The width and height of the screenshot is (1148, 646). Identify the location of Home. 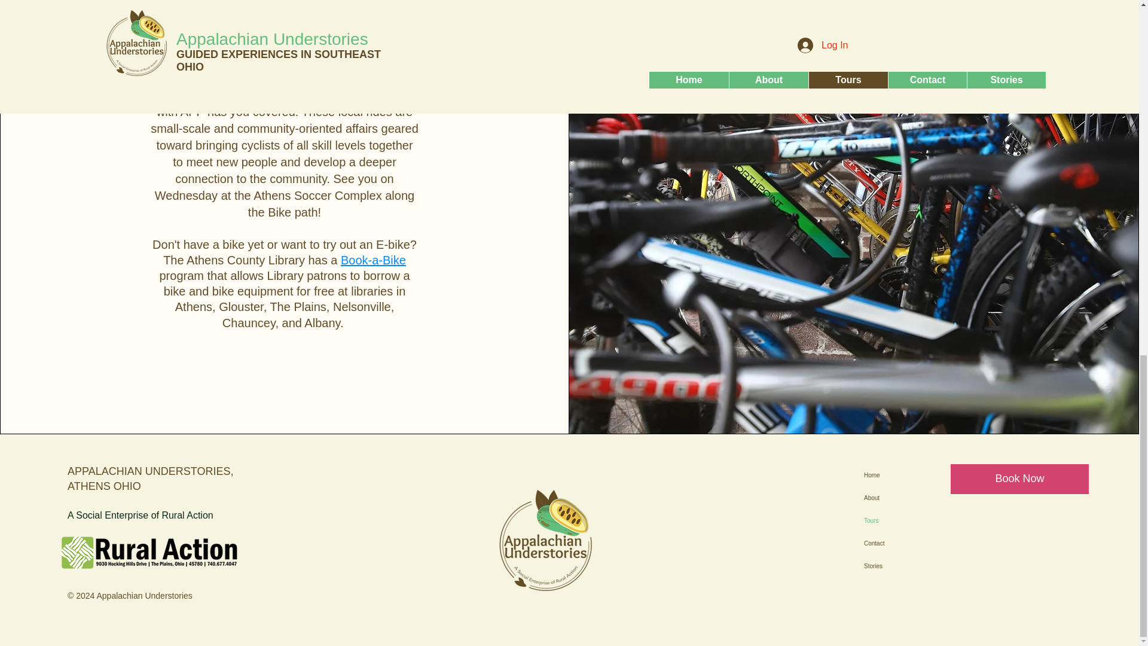
(930, 476).